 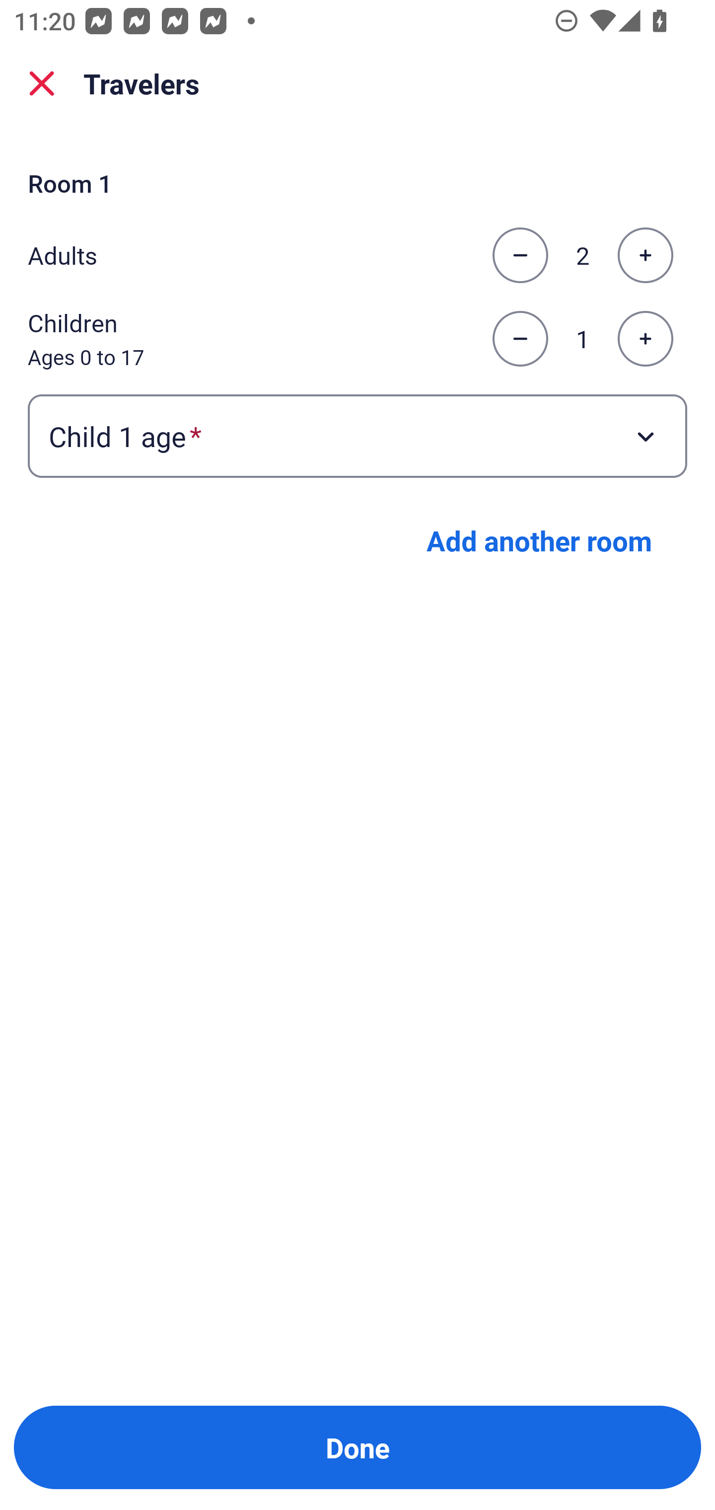 I want to click on Increase the number of adults, so click(x=645, y=255).